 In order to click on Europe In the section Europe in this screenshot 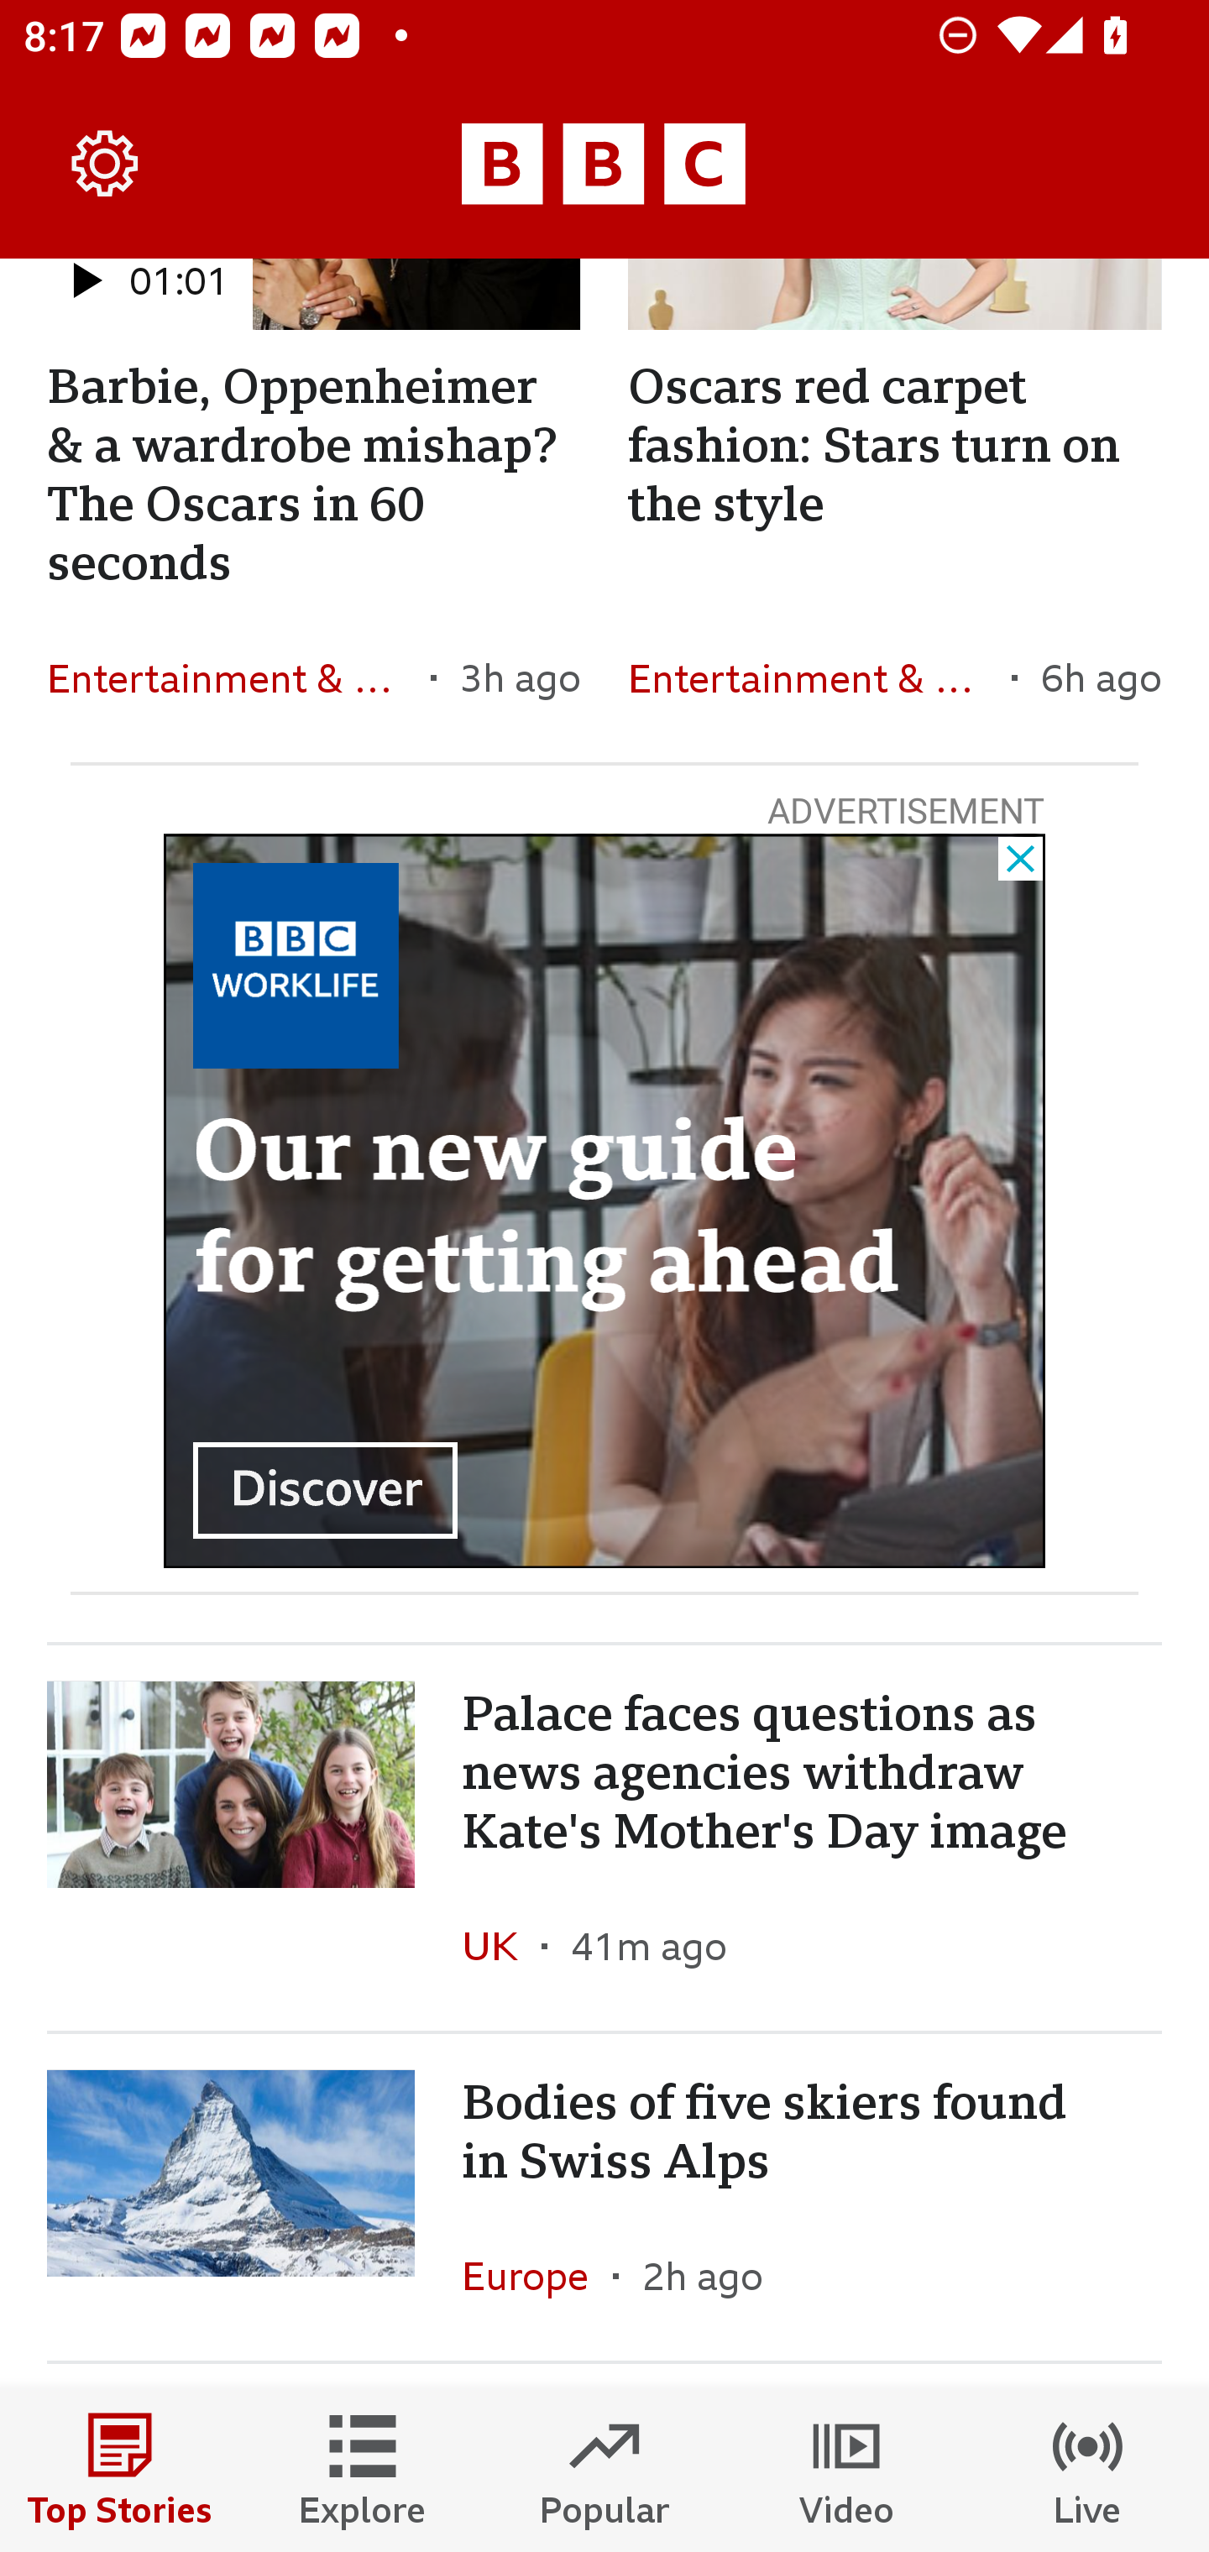, I will do `click(537, 2277)`.